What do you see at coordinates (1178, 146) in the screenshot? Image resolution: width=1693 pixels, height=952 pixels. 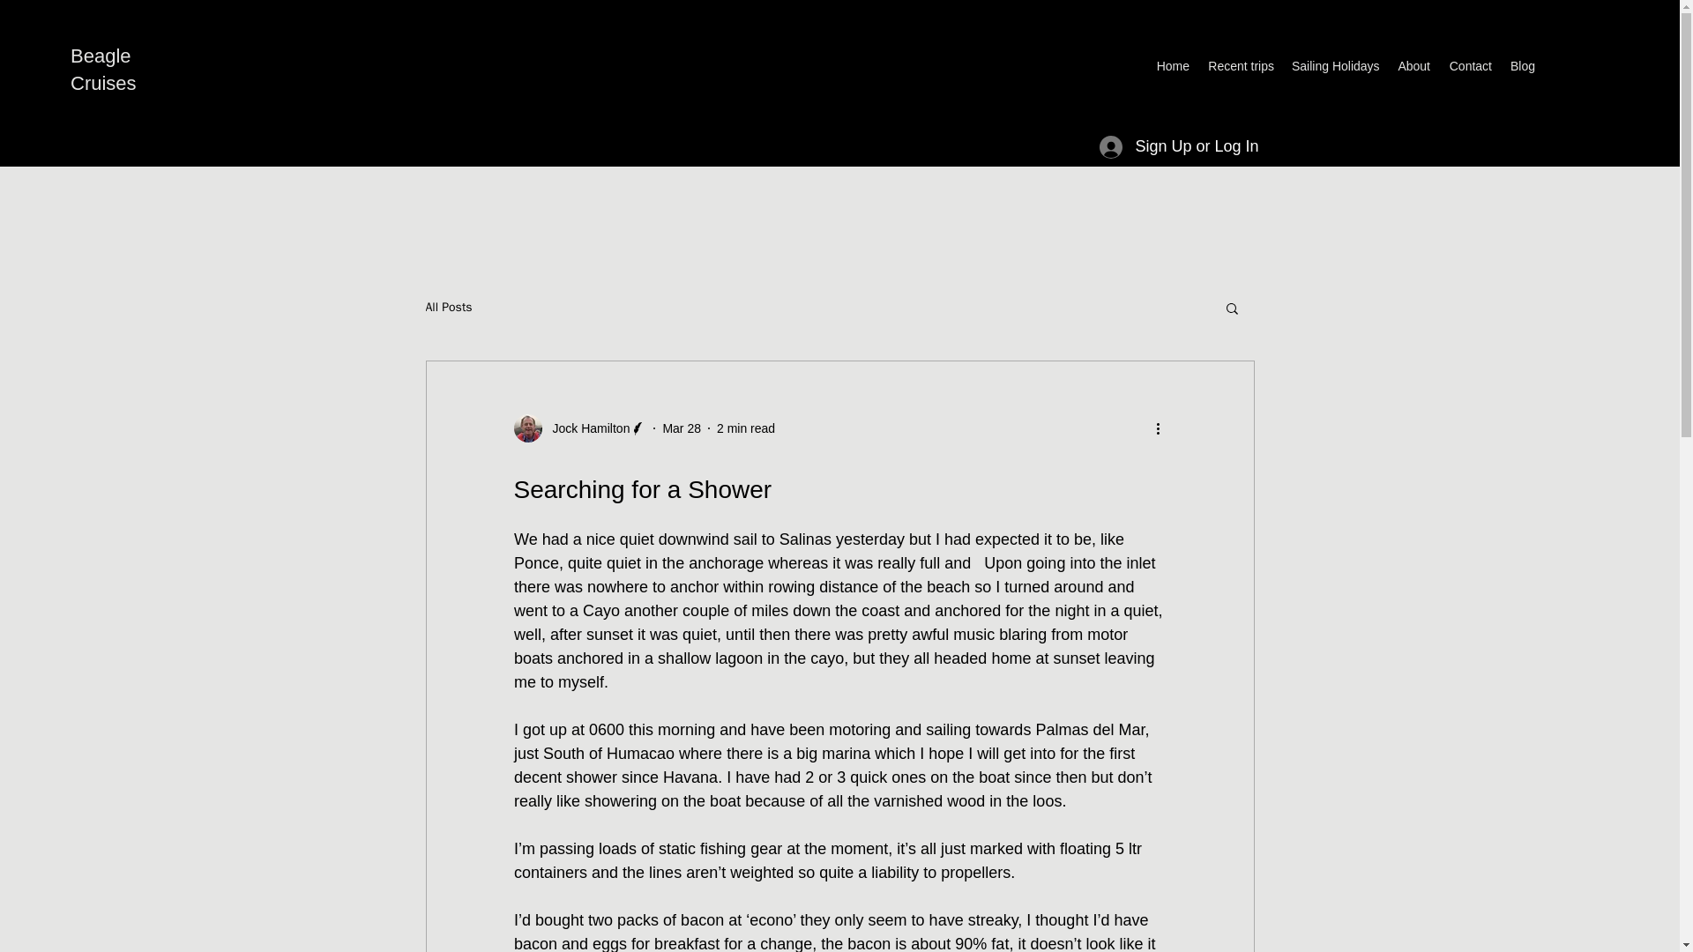 I see `Sign Up or Log In` at bounding box center [1178, 146].